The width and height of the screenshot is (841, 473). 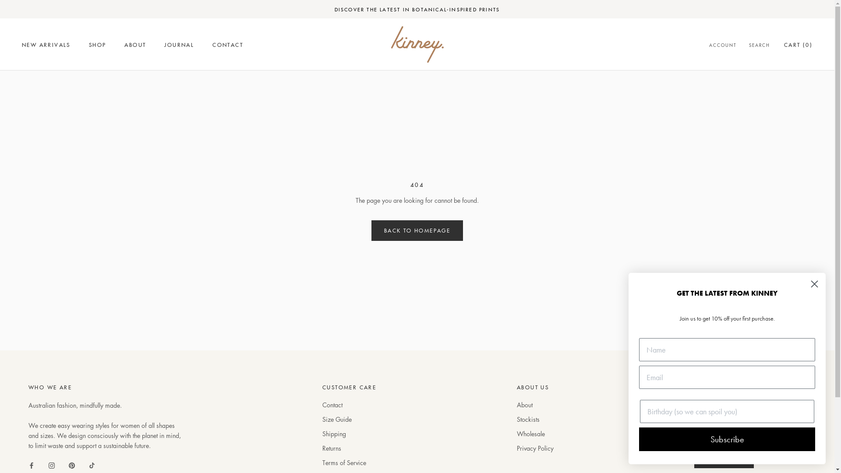 What do you see at coordinates (535, 434) in the screenshot?
I see `Wholesale` at bounding box center [535, 434].